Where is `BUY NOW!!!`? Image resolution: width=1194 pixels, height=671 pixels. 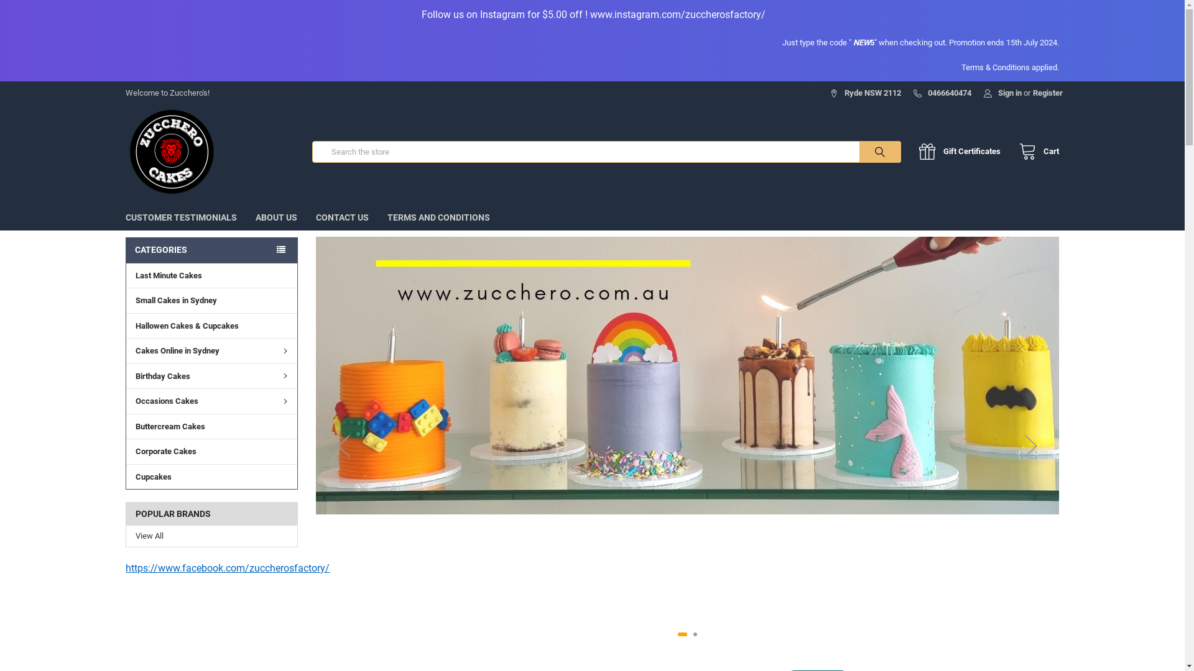 BUY NOW!!! is located at coordinates (688, 446).